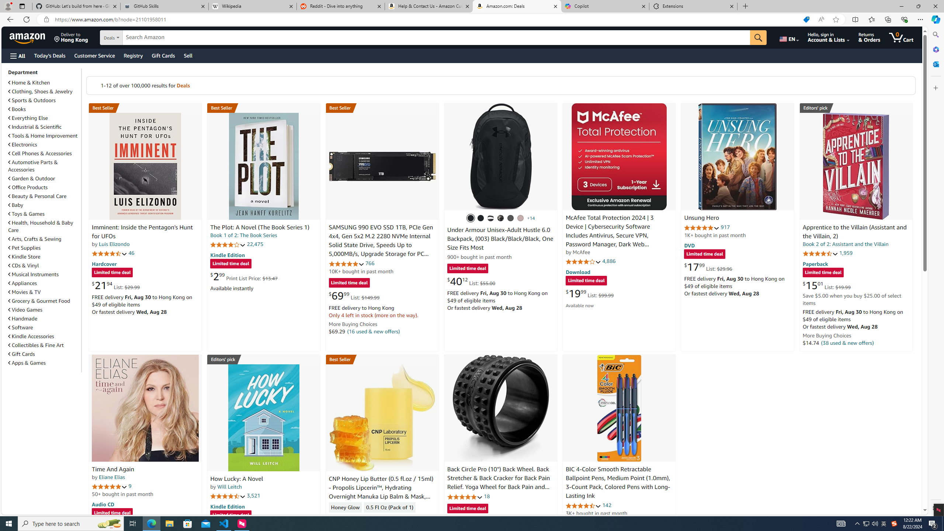  Describe the element at coordinates (437, 38) in the screenshot. I see `Search Amazon` at that location.